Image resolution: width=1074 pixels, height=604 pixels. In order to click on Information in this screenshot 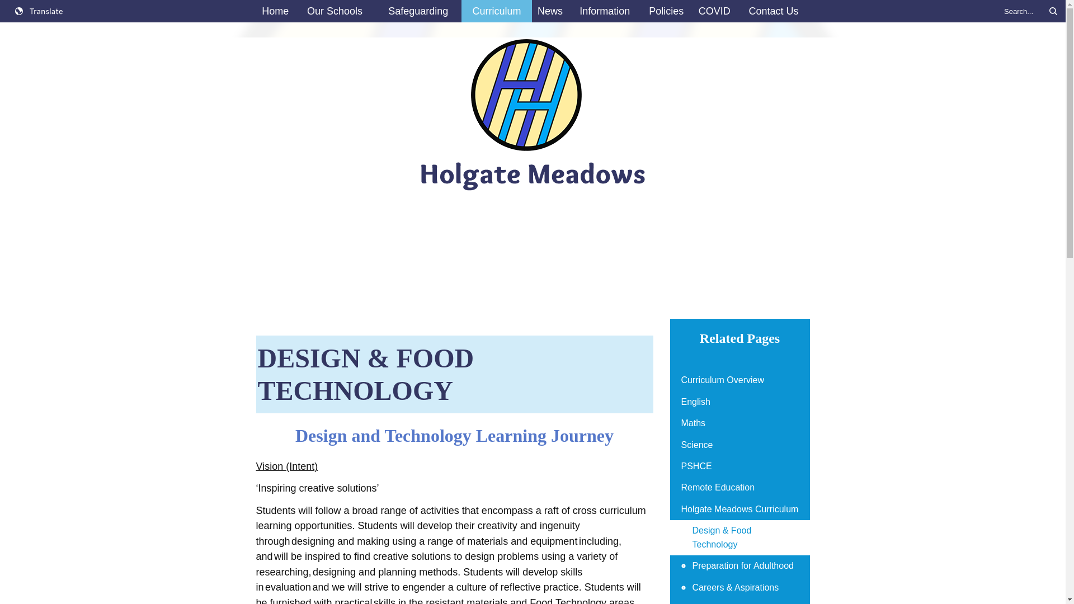, I will do `click(604, 11)`.